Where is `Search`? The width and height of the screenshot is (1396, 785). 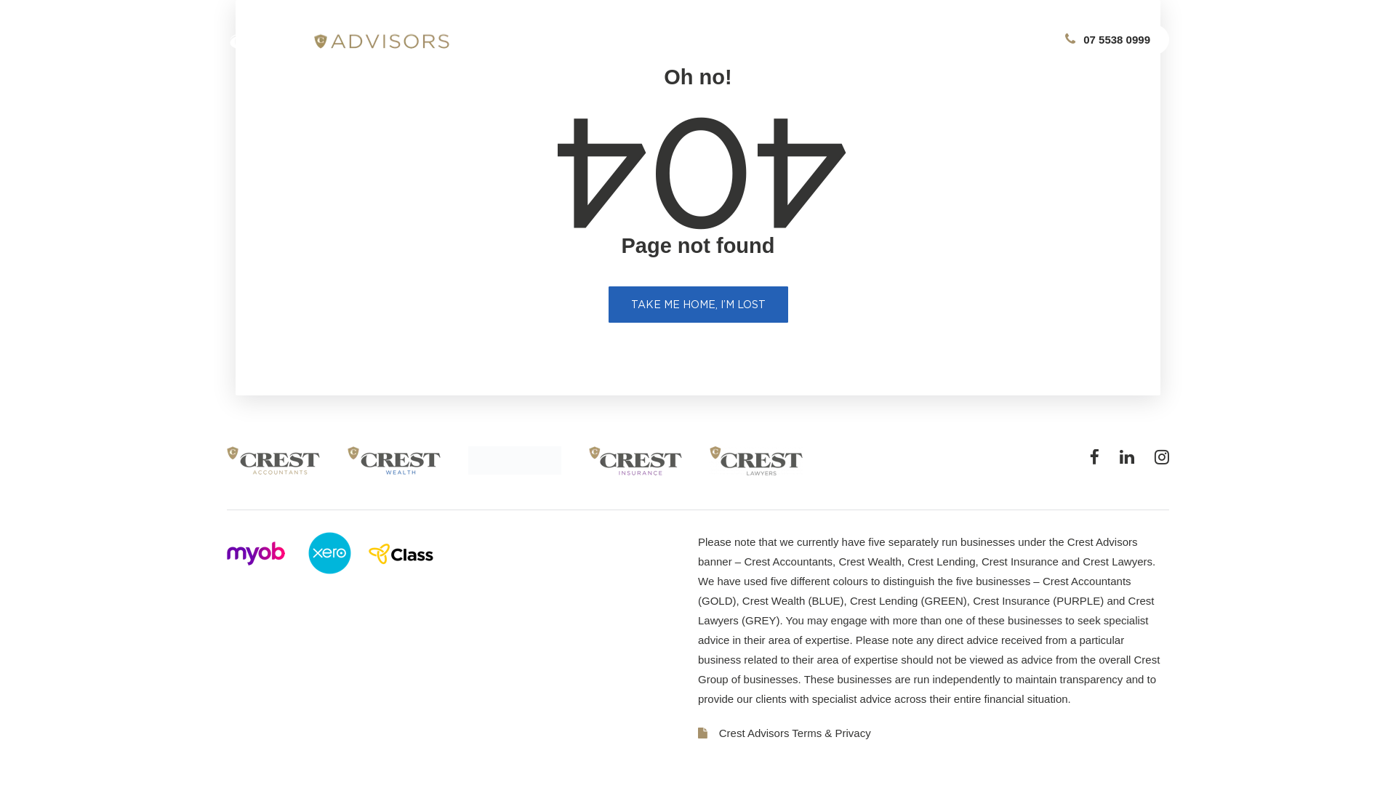
Search is located at coordinates (1102, 33).